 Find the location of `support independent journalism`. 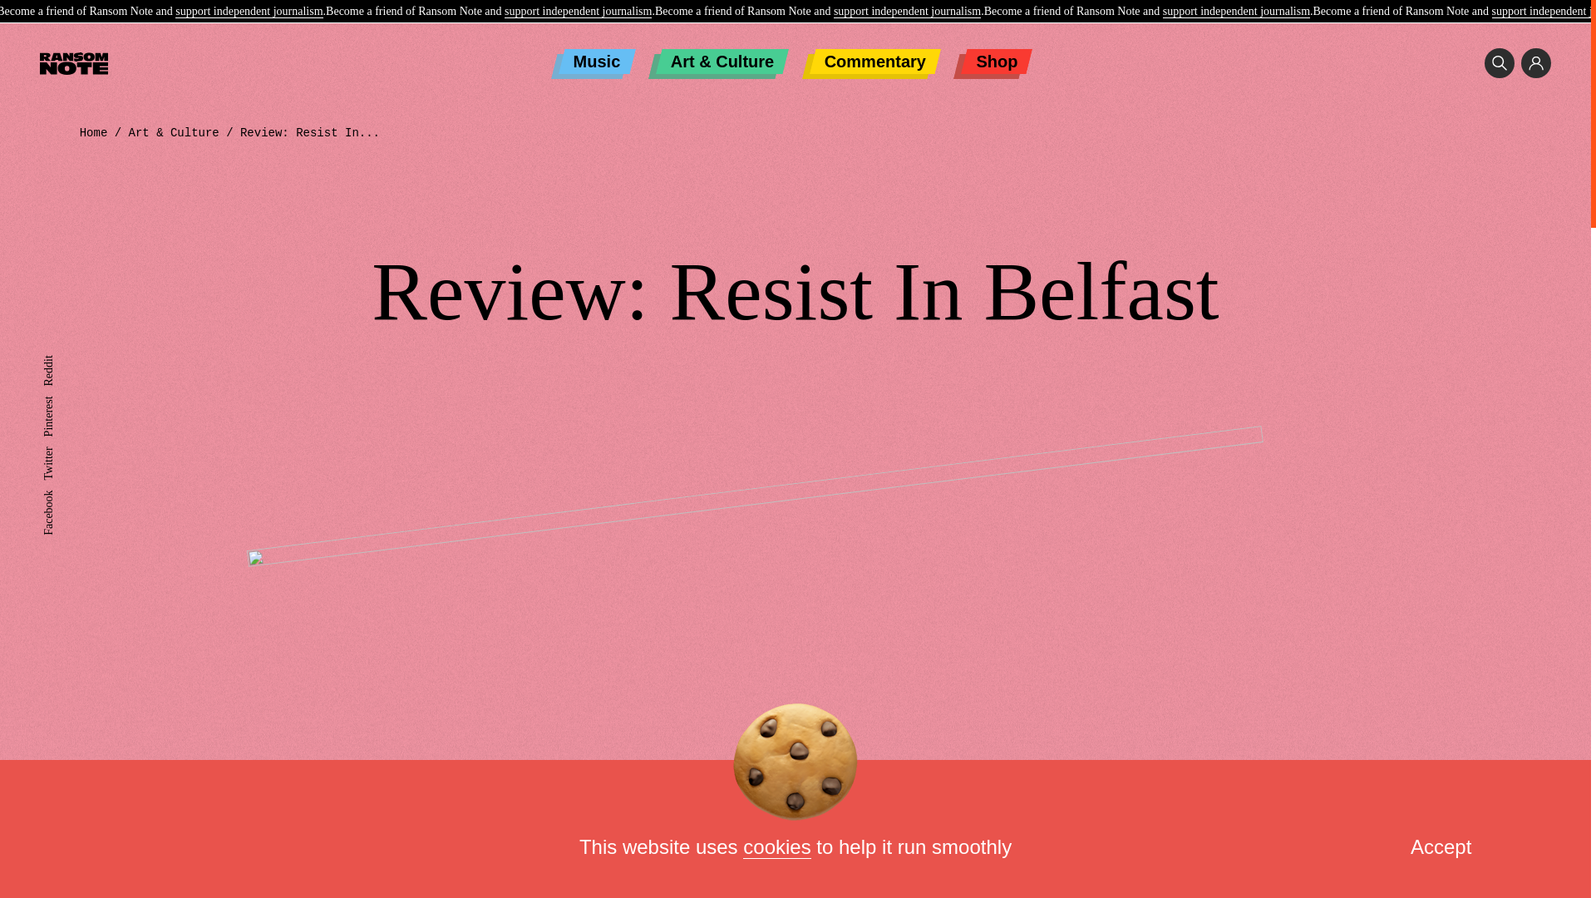

support independent journalism is located at coordinates (249, 12).